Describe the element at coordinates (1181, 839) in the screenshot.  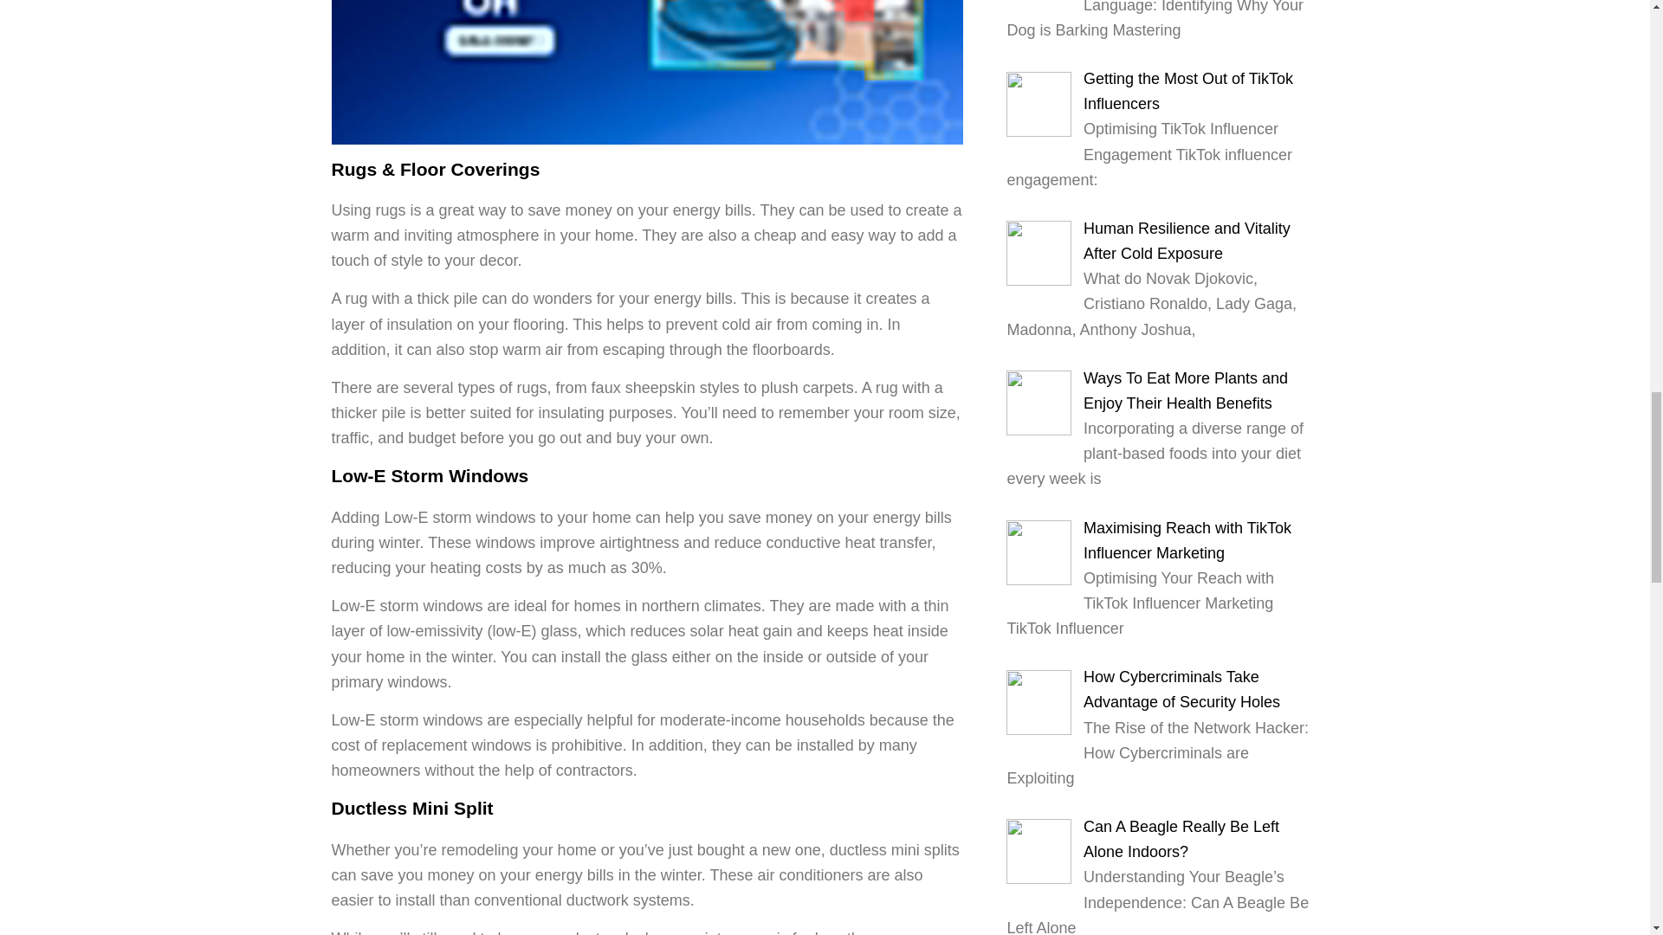
I see `Can A Beagle Really Be Left Alone Indoors?` at that location.